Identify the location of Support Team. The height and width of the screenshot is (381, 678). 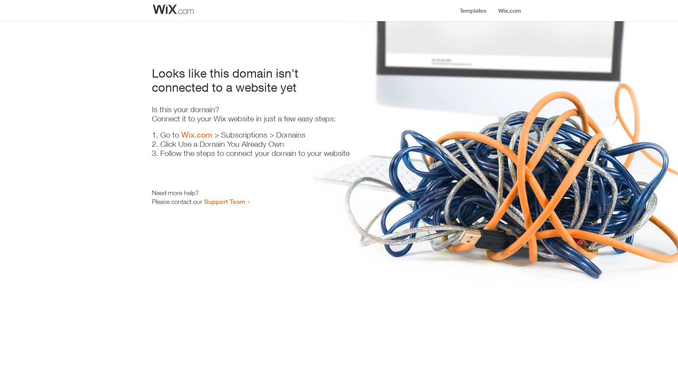
(225, 201).